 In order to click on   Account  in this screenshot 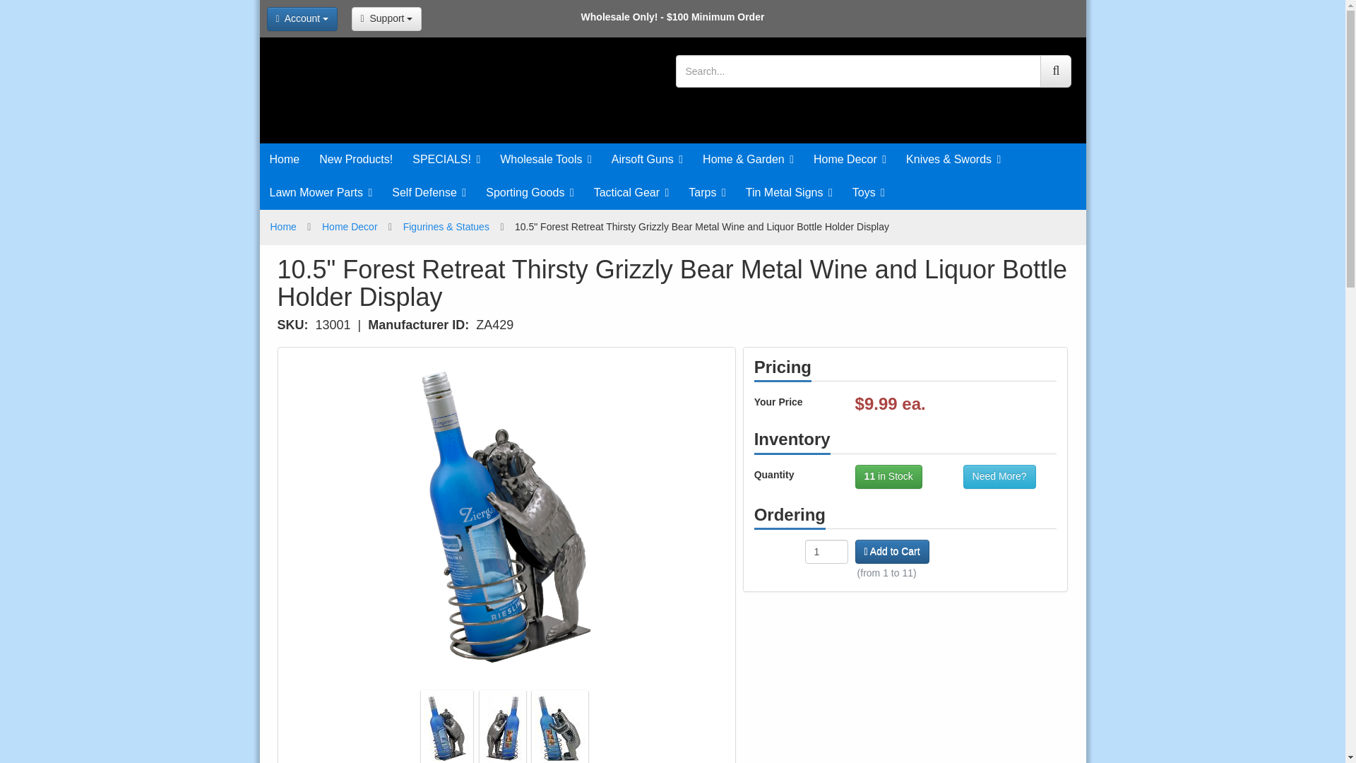, I will do `click(302, 18)`.